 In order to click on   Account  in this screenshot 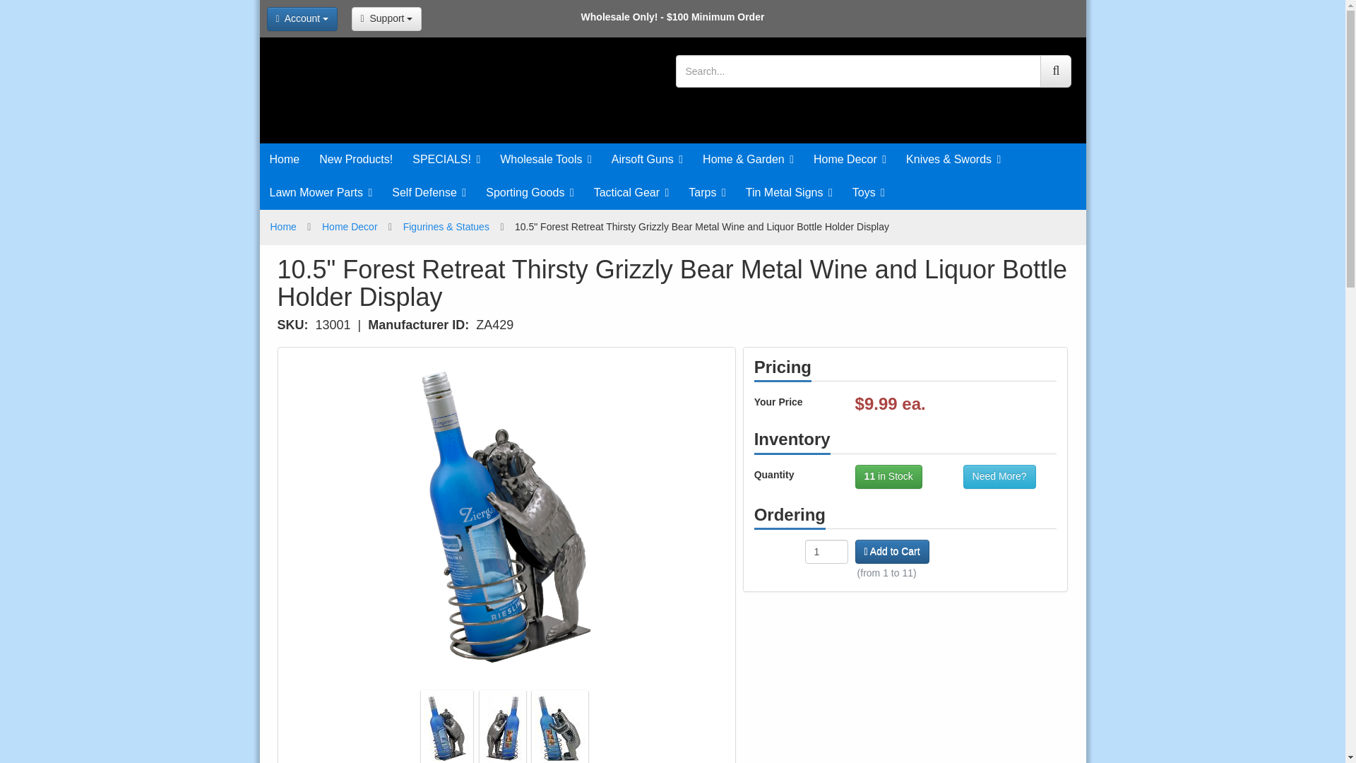, I will do `click(302, 18)`.